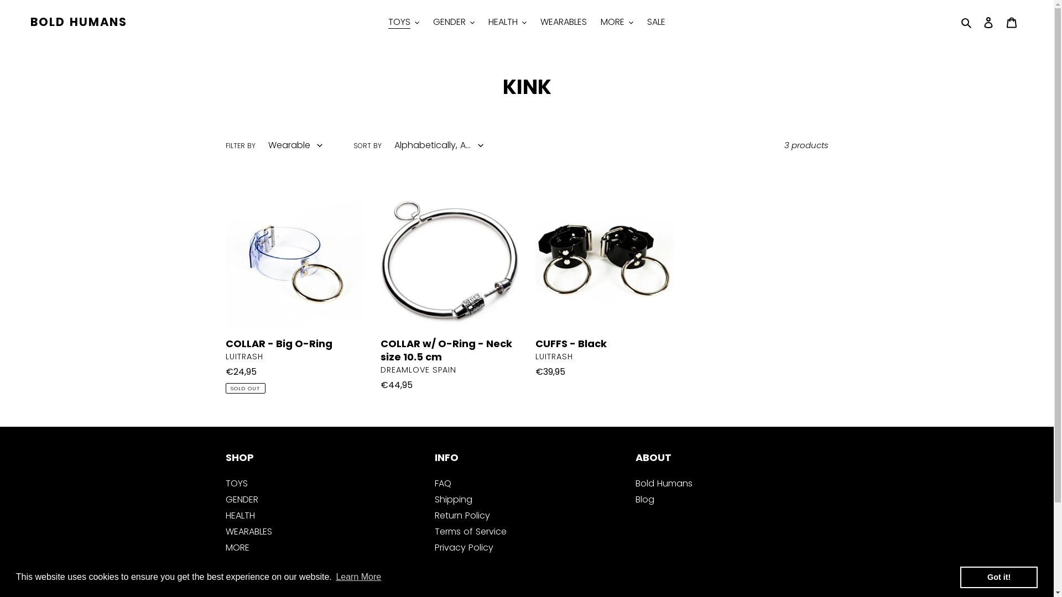 Image resolution: width=1062 pixels, height=597 pixels. Describe the element at coordinates (238, 547) in the screenshot. I see `MORE` at that location.